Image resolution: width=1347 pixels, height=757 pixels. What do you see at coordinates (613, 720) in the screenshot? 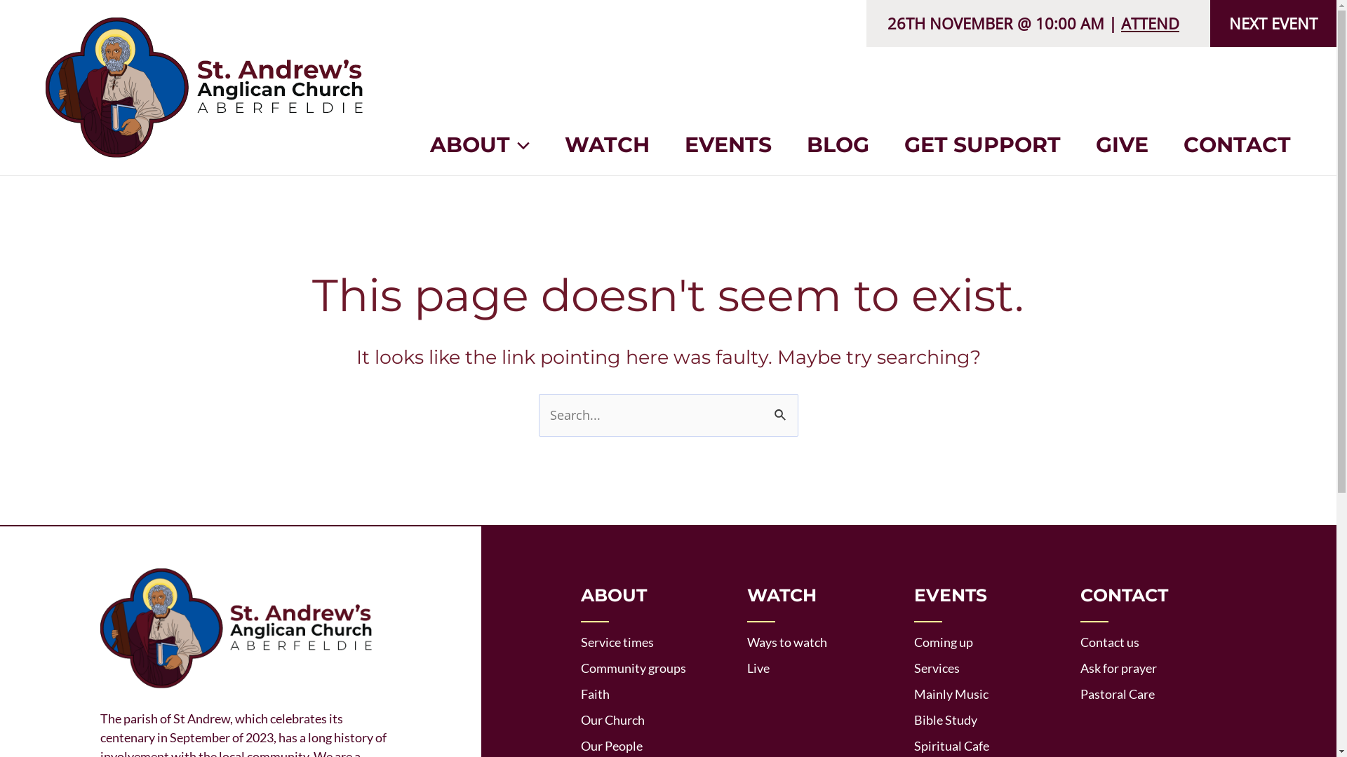
I see `Our Church` at bounding box center [613, 720].